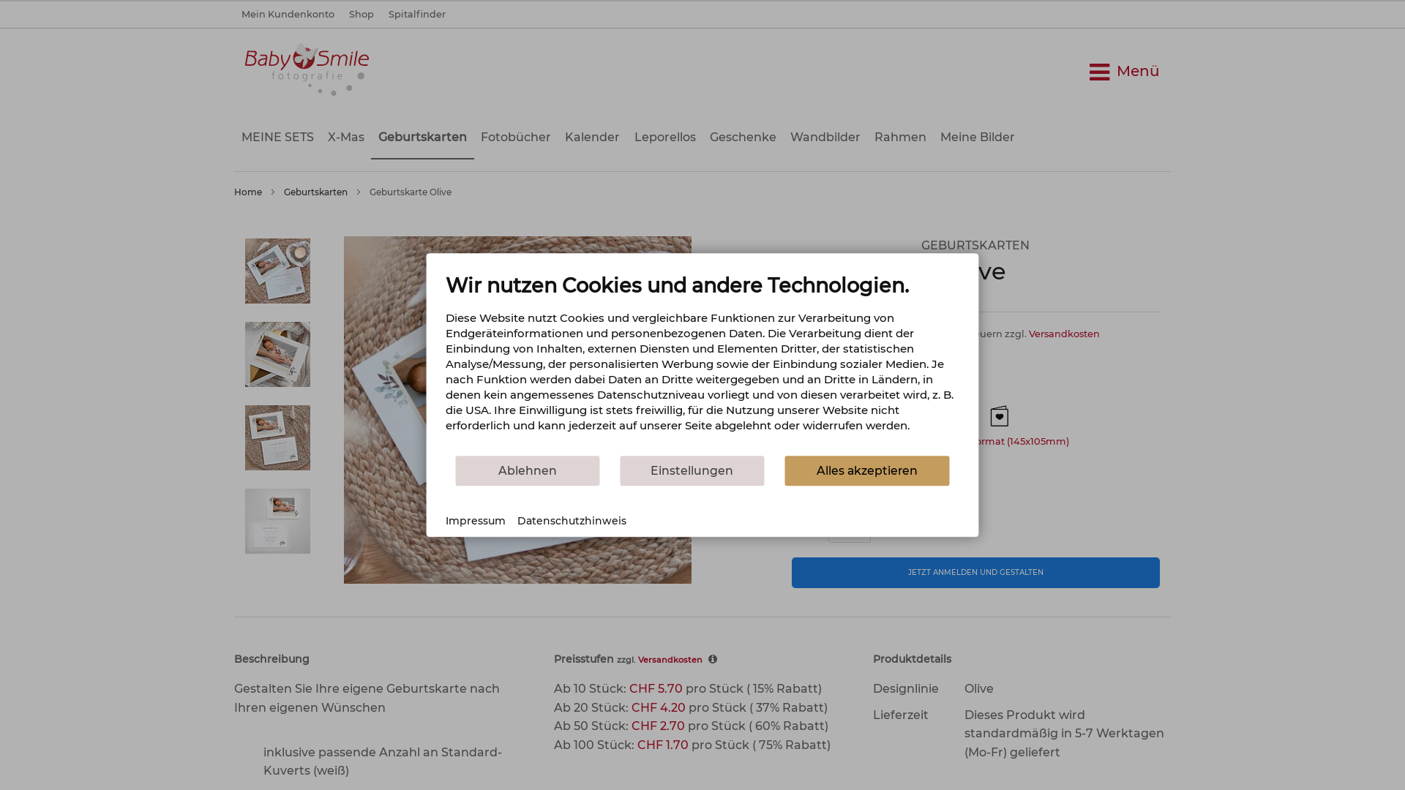  Describe the element at coordinates (866, 471) in the screenshot. I see `Alles akzeptieren` at that location.